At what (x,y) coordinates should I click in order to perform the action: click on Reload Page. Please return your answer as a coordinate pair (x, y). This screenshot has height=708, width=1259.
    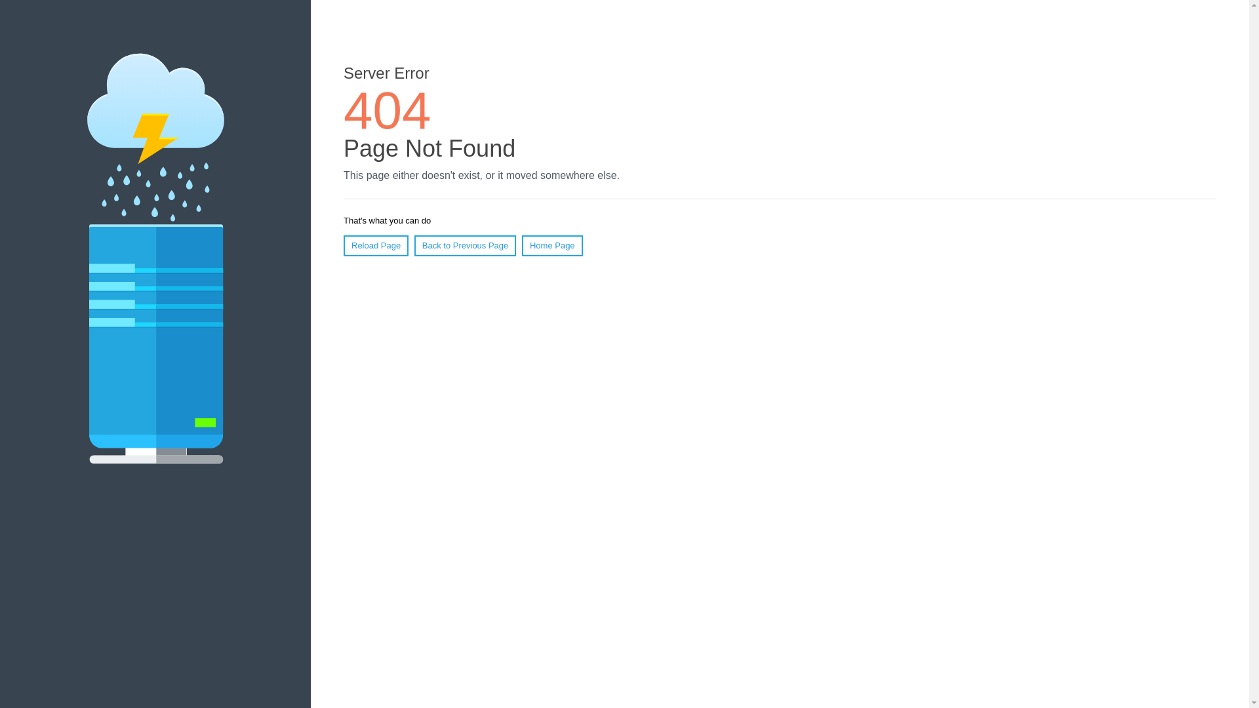
    Looking at the image, I should click on (376, 246).